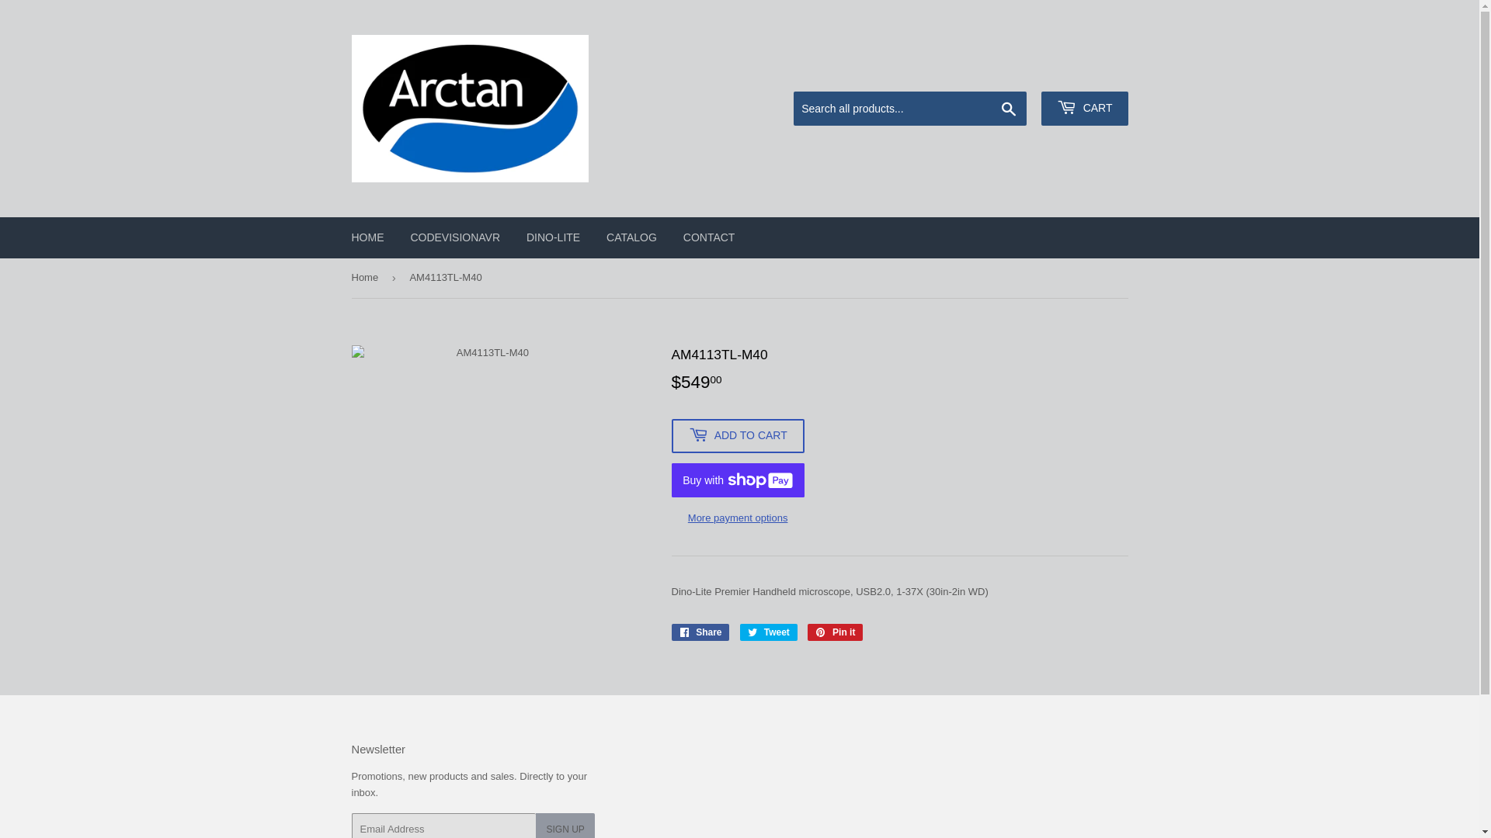  What do you see at coordinates (710, 237) in the screenshot?
I see `CONTACT` at bounding box center [710, 237].